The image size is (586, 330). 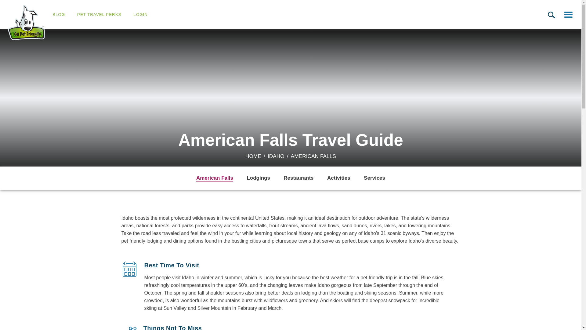 I want to click on Restaurants, so click(x=298, y=178).